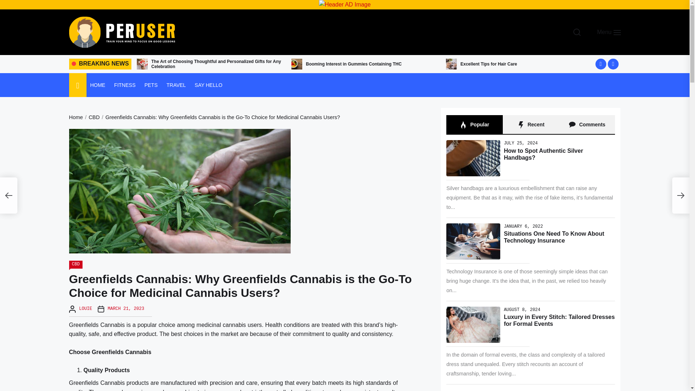 The height and width of the screenshot is (391, 695). What do you see at coordinates (104, 65) in the screenshot?
I see `Per User` at bounding box center [104, 65].